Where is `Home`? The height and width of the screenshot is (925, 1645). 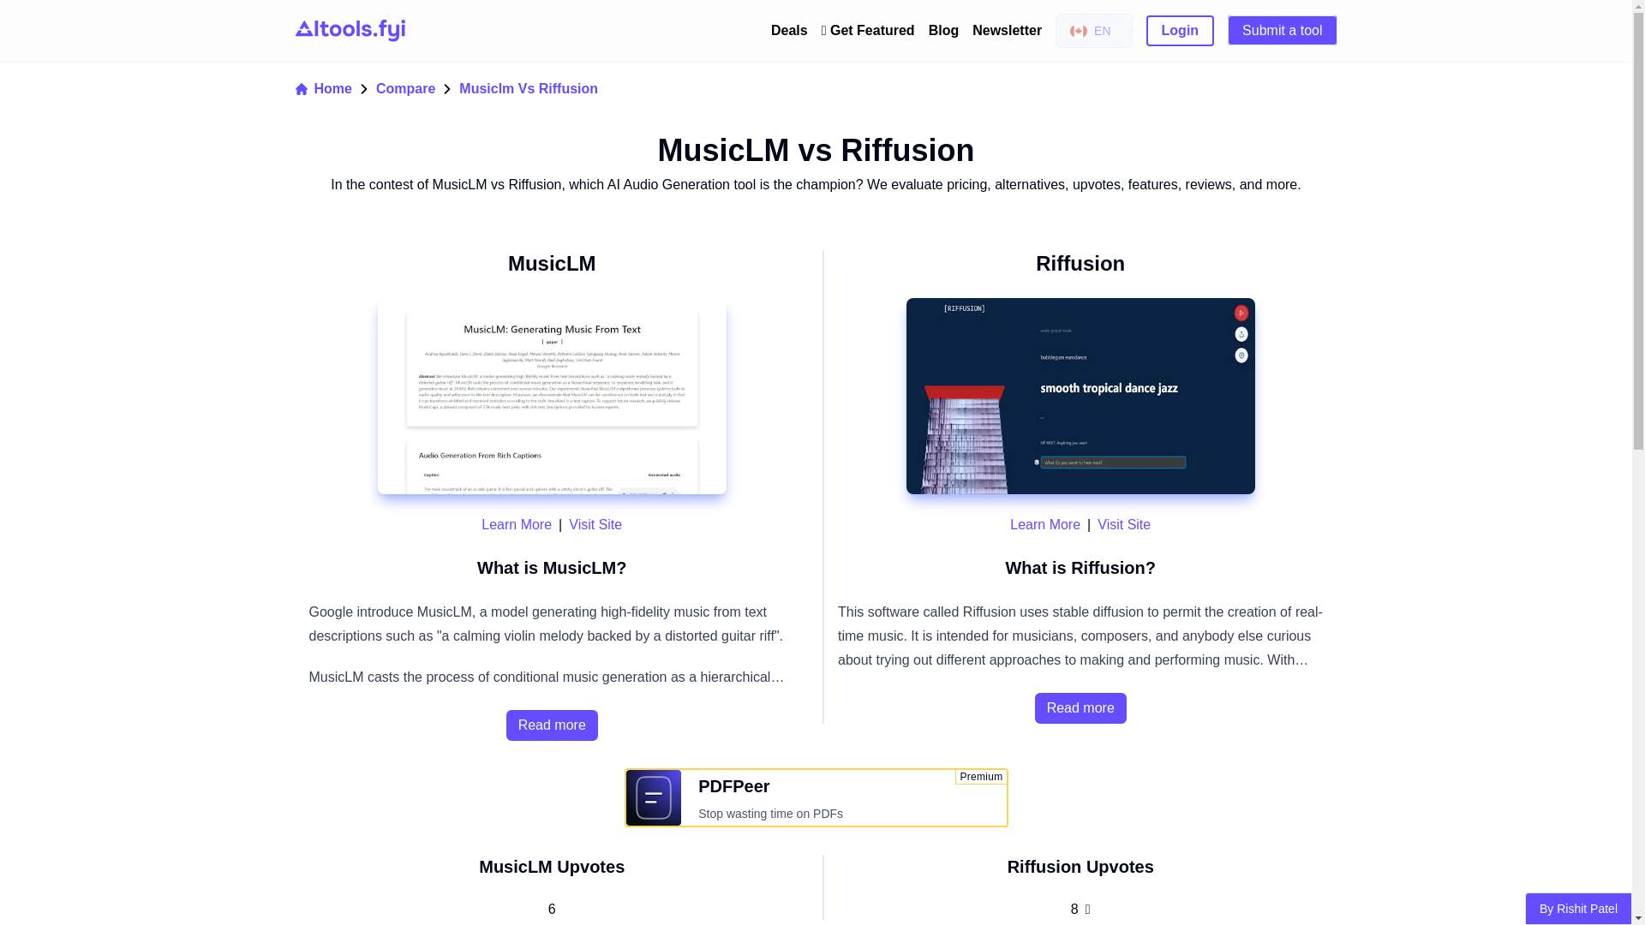
Home is located at coordinates (322, 88).